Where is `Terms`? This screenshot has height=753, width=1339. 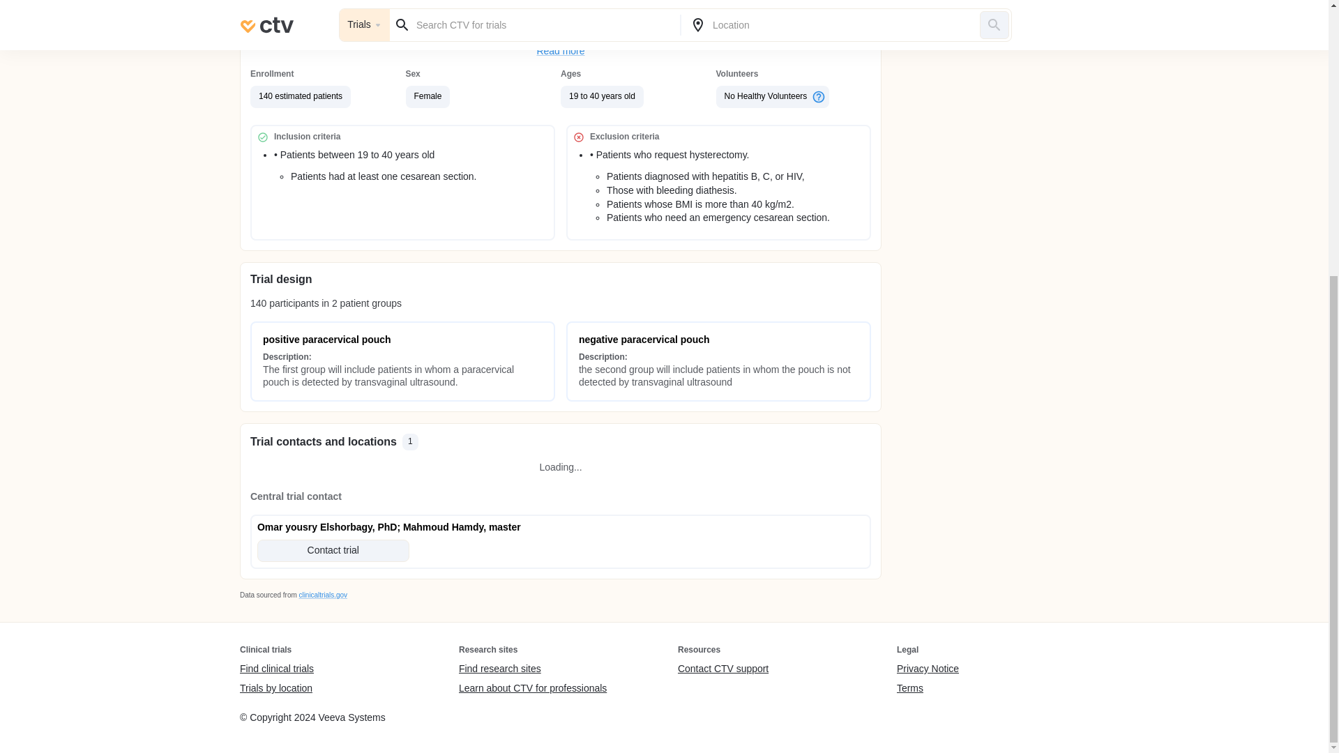 Terms is located at coordinates (928, 688).